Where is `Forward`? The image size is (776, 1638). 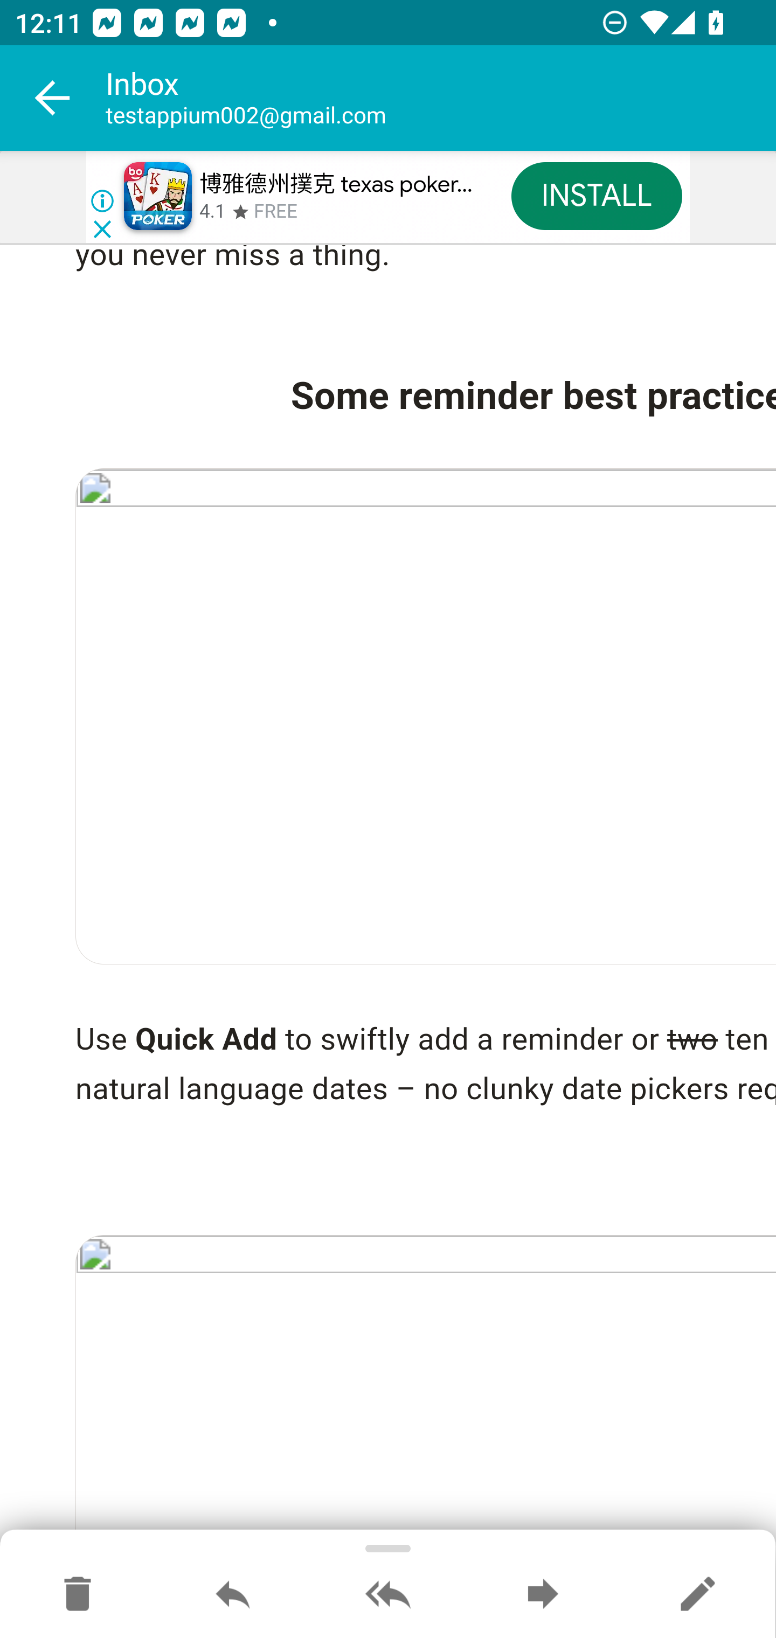 Forward is located at coordinates (543, 1595).